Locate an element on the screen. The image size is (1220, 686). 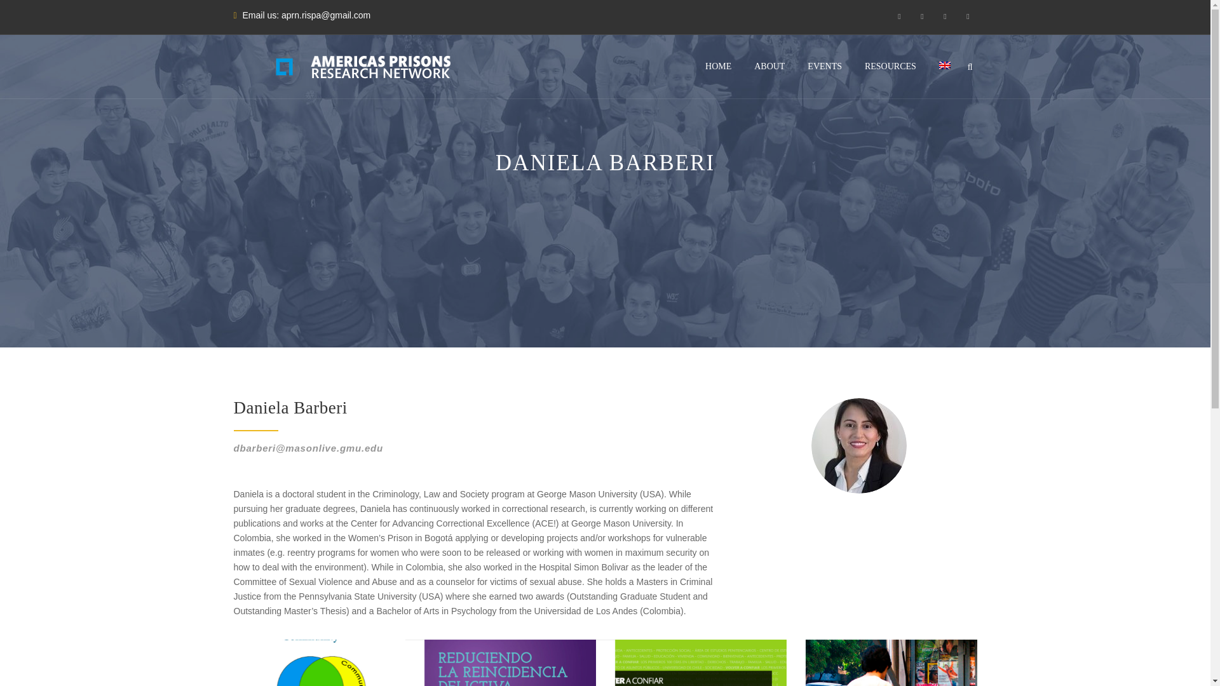
Transition from Jail to Community is located at coordinates (319, 662).